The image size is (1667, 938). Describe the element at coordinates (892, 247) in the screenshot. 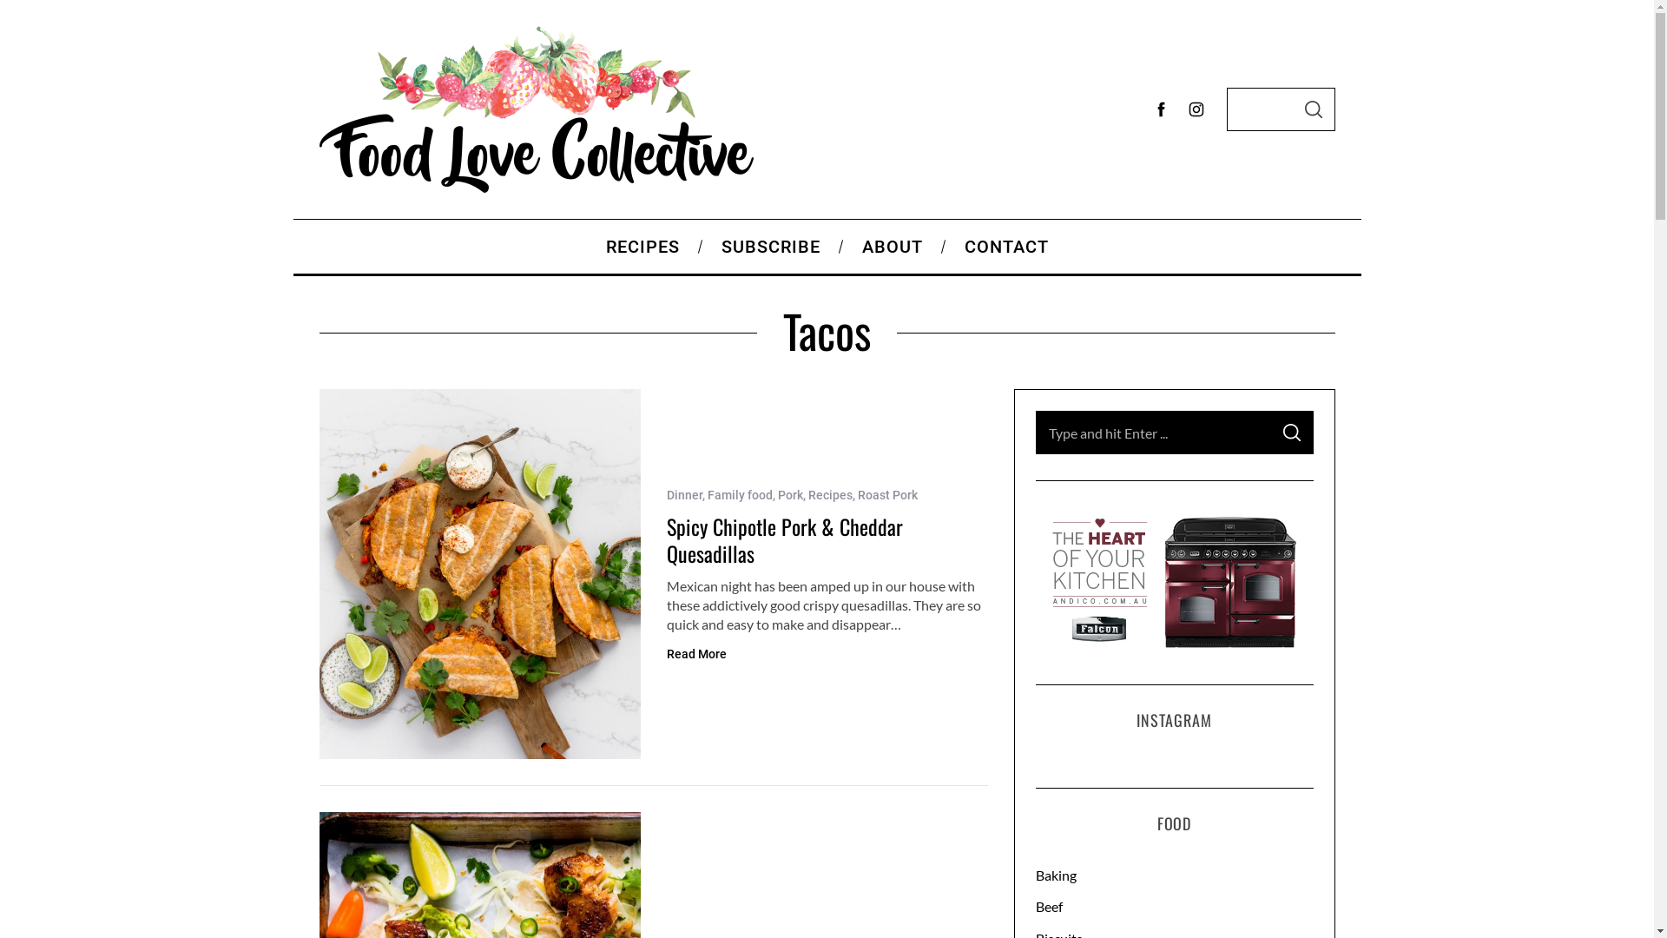

I see `ABOUT` at that location.